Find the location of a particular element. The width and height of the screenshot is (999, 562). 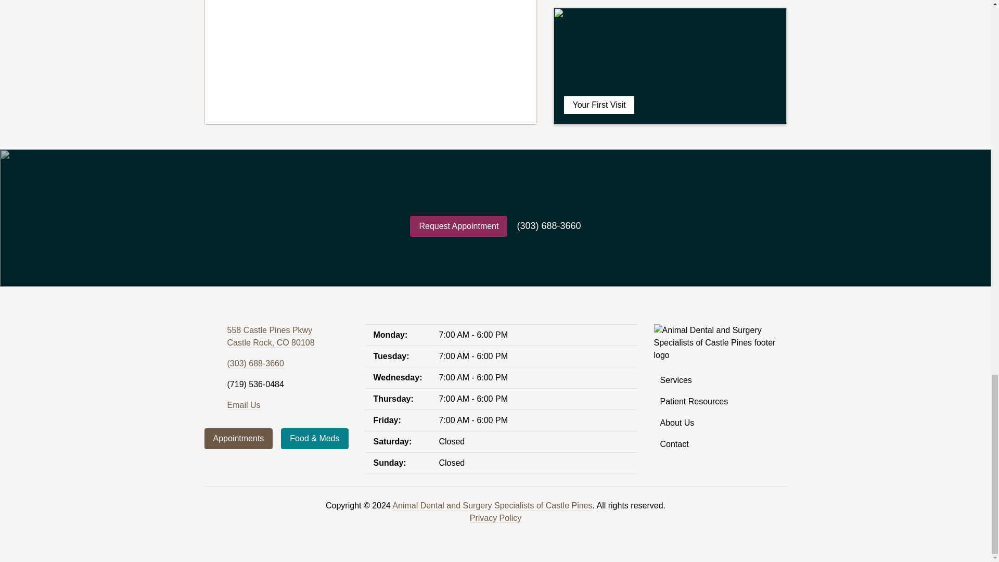

Email Us is located at coordinates (271, 337).